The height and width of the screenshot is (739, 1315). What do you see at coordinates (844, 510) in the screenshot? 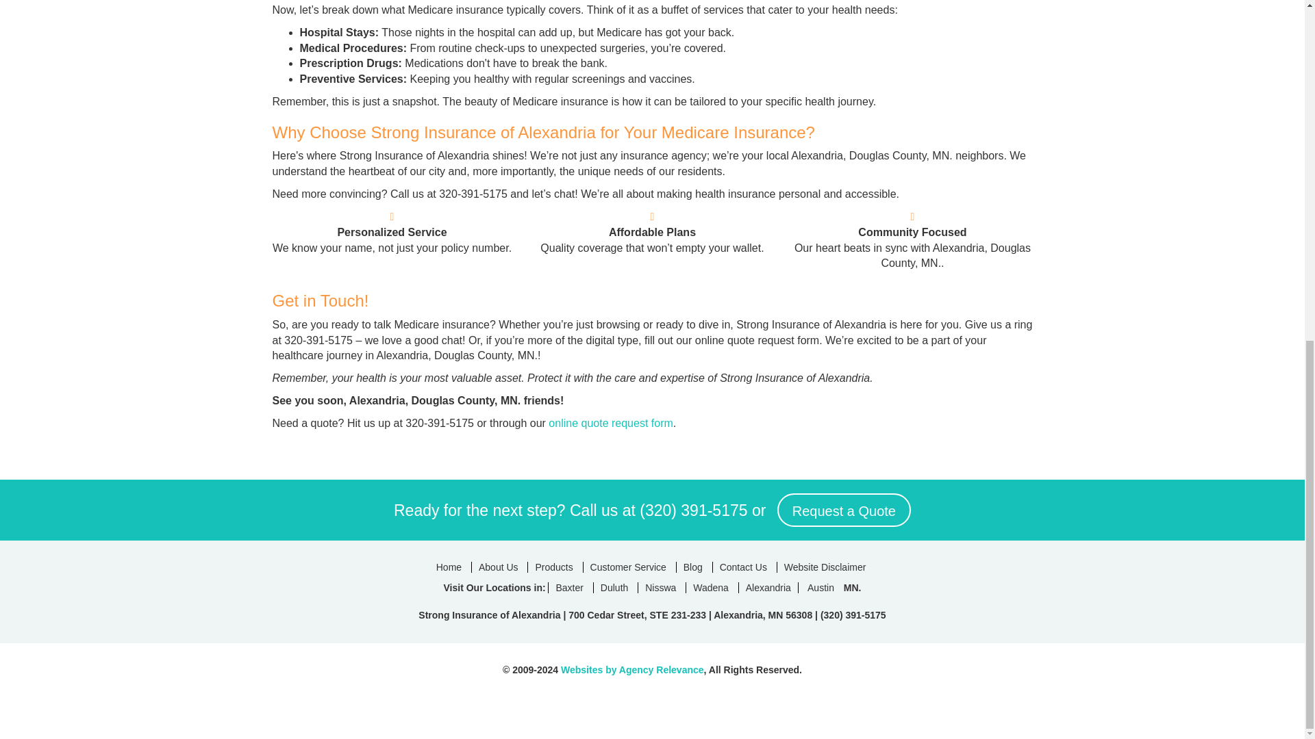
I see `Request a Quote` at bounding box center [844, 510].